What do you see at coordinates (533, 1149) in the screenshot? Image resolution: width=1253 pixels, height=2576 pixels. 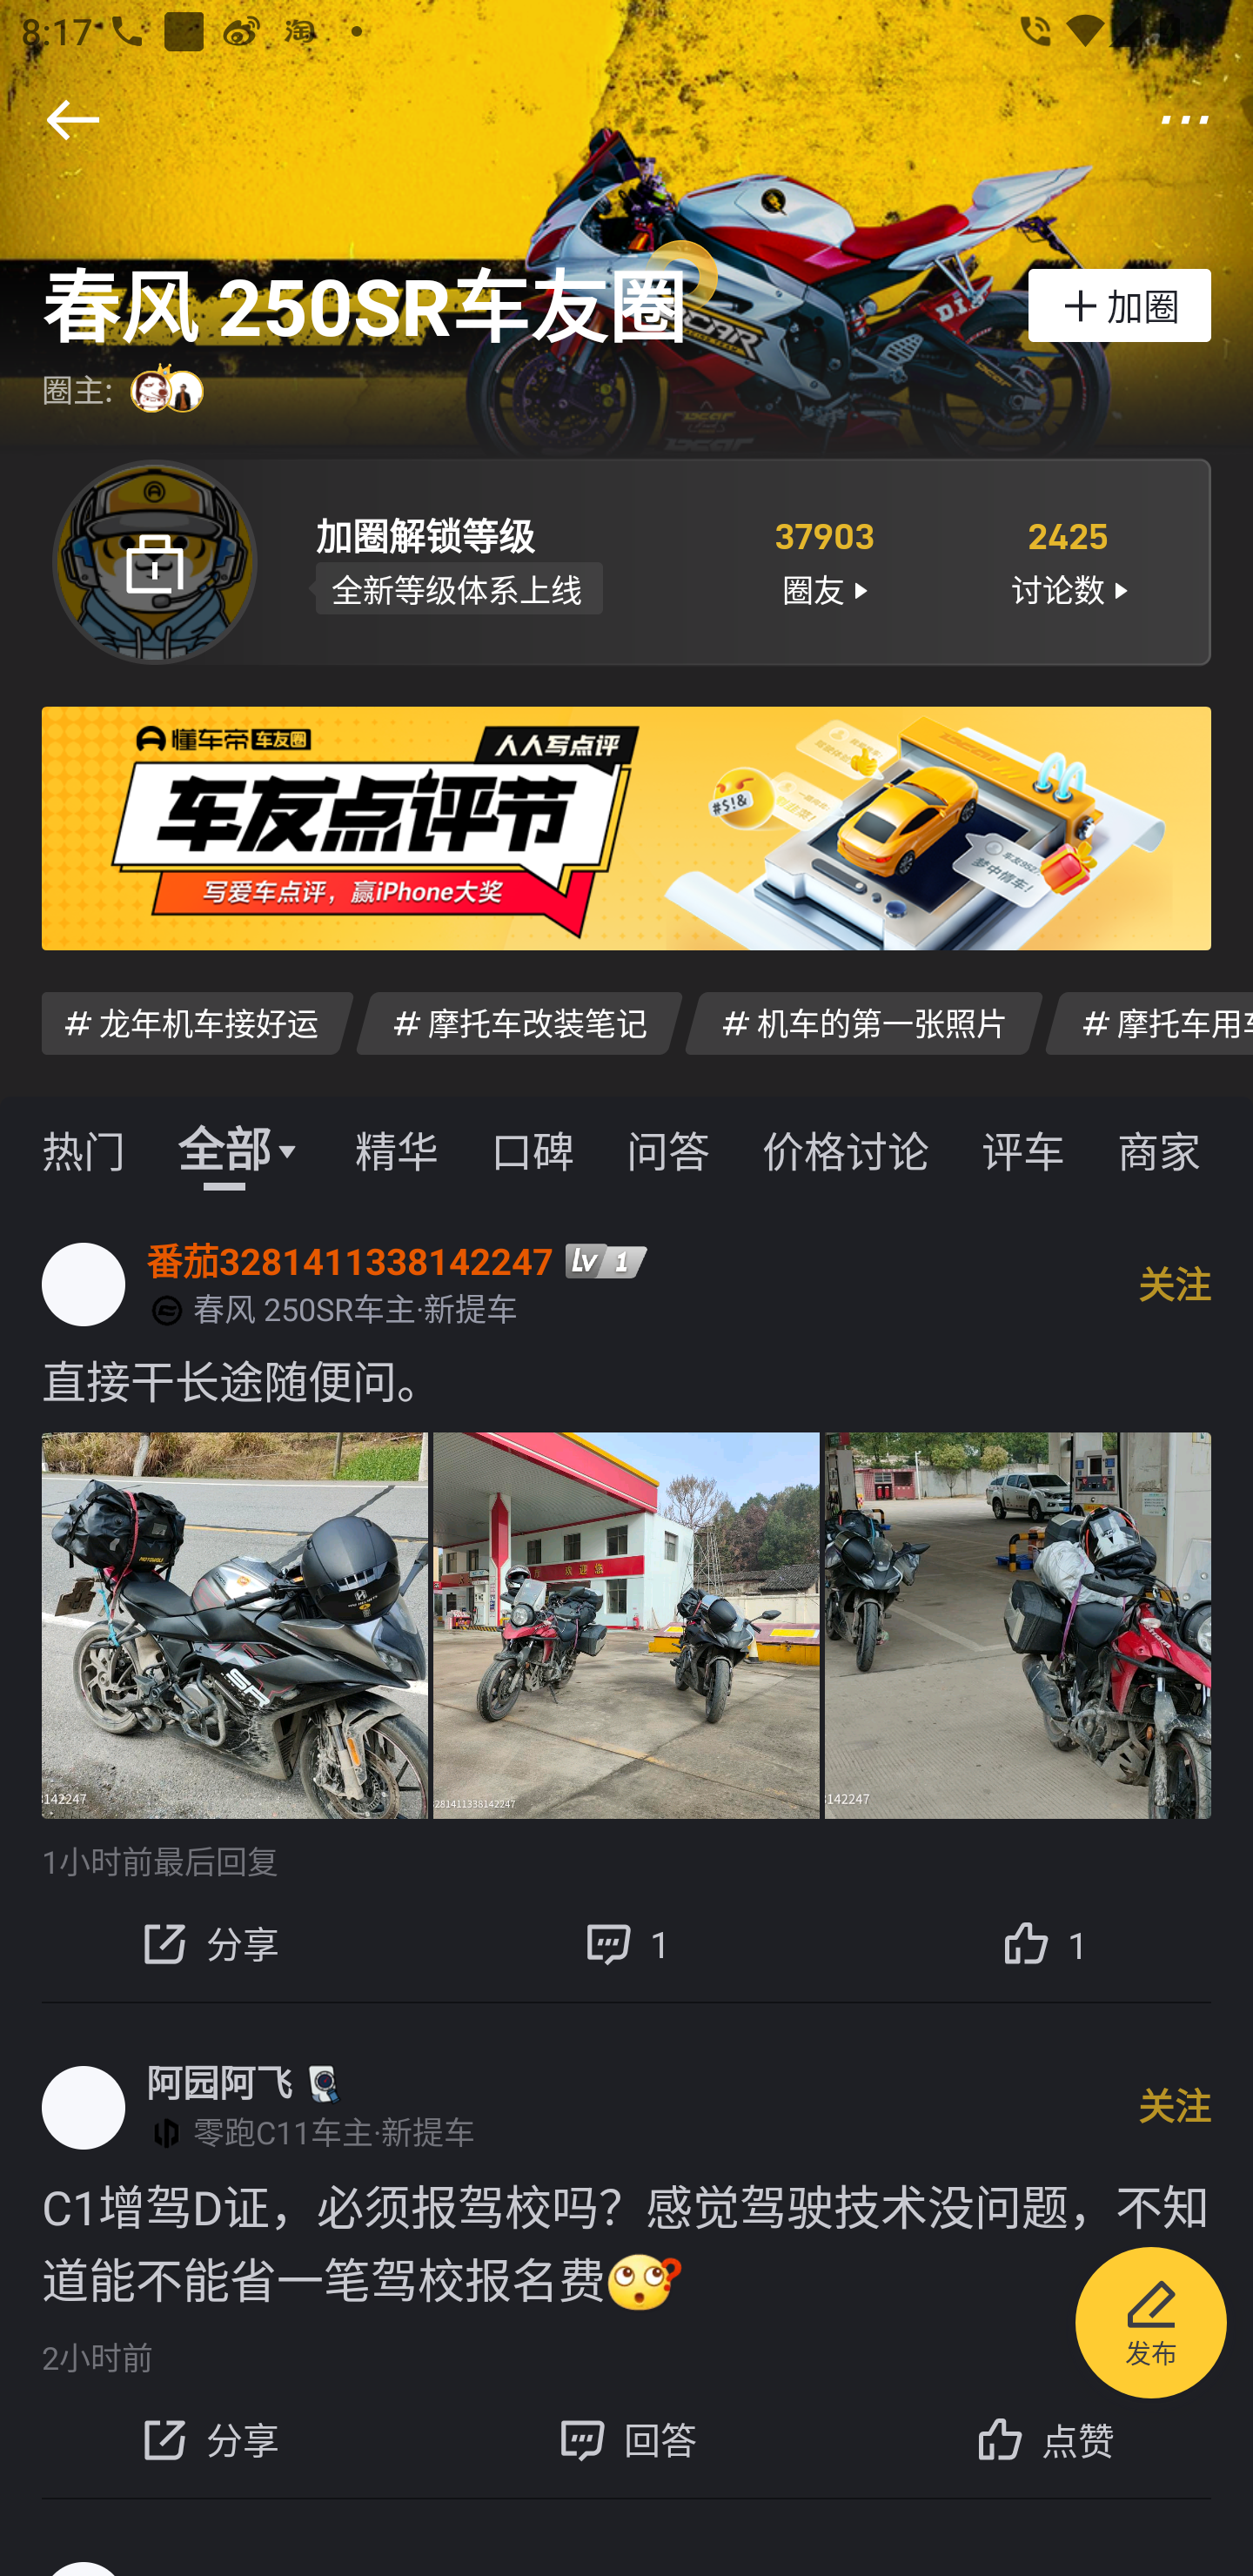 I see `口碑` at bounding box center [533, 1149].